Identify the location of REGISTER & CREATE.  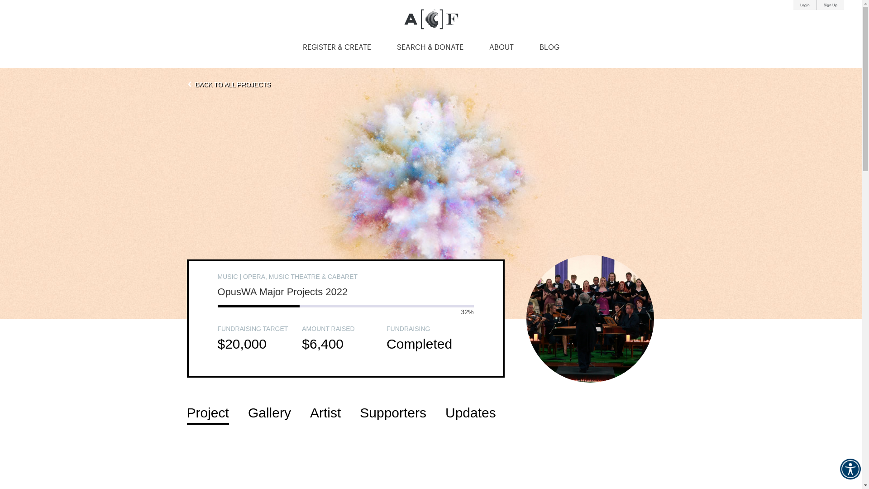
(337, 48).